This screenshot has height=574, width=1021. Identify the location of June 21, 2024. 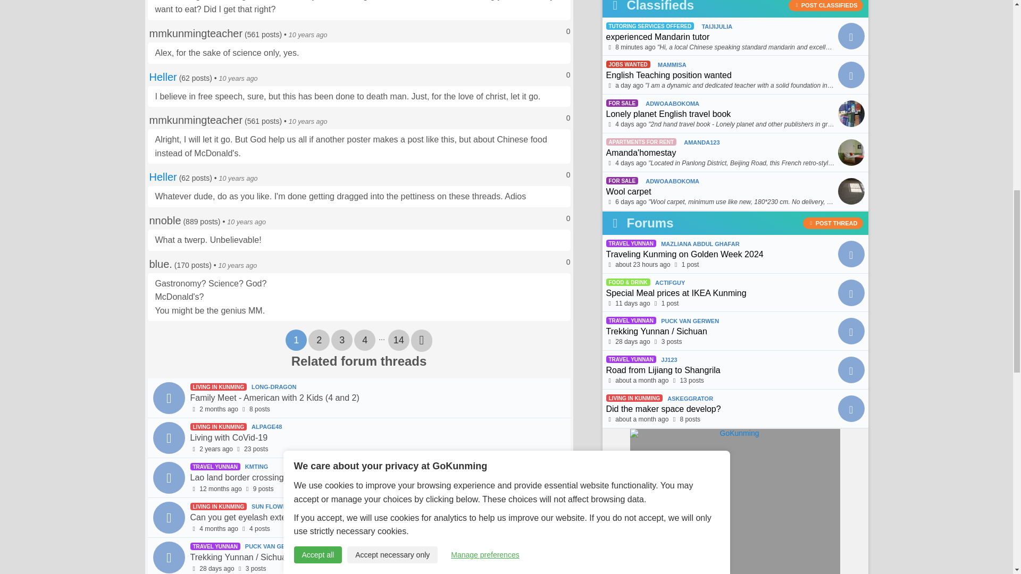
(216, 568).